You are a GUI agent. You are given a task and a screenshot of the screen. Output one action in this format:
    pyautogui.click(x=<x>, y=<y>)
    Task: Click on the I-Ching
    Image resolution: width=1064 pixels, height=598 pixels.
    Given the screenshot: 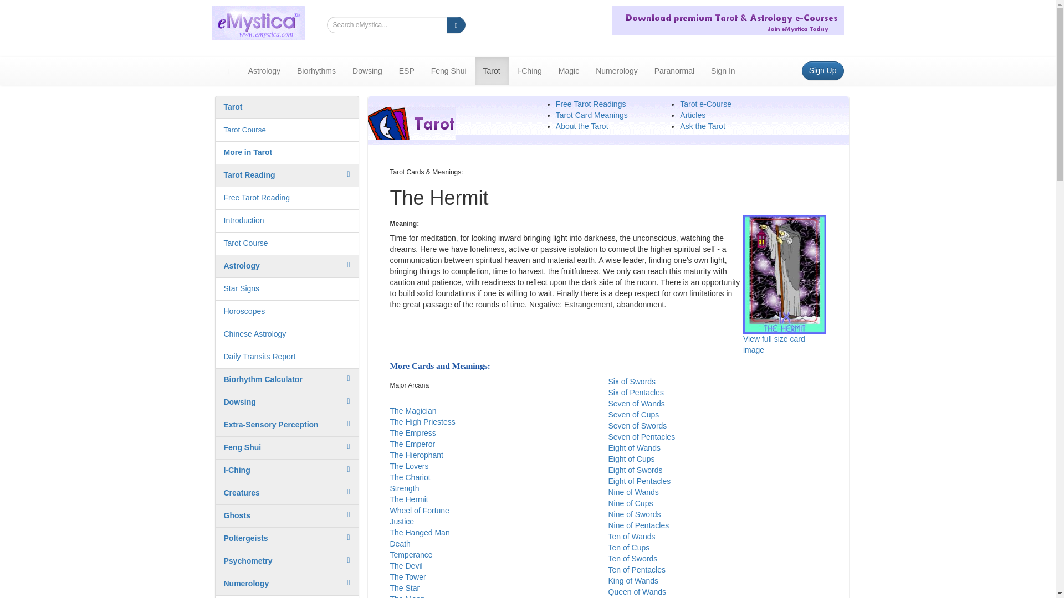 What is the action you would take?
    pyautogui.click(x=237, y=470)
    